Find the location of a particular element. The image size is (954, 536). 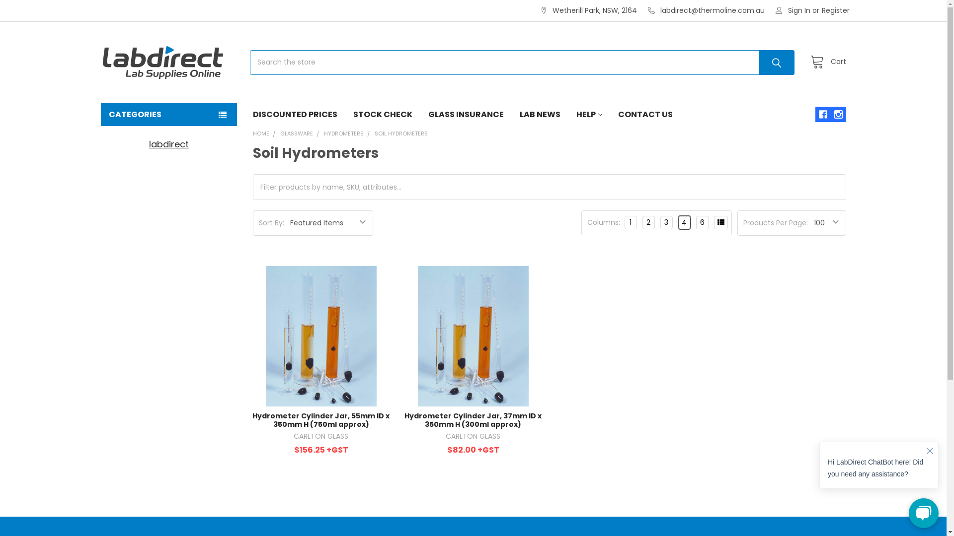

labdirect@thermoline.com.au is located at coordinates (707, 11).